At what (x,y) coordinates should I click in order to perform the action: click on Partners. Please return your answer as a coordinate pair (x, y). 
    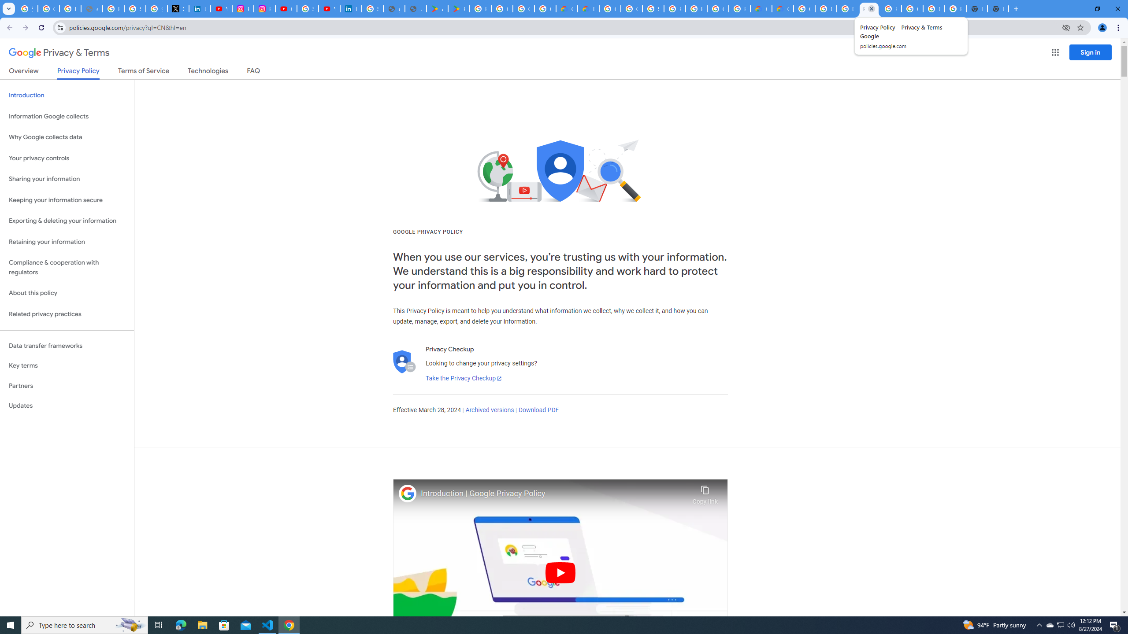
    Looking at the image, I should click on (67, 386).